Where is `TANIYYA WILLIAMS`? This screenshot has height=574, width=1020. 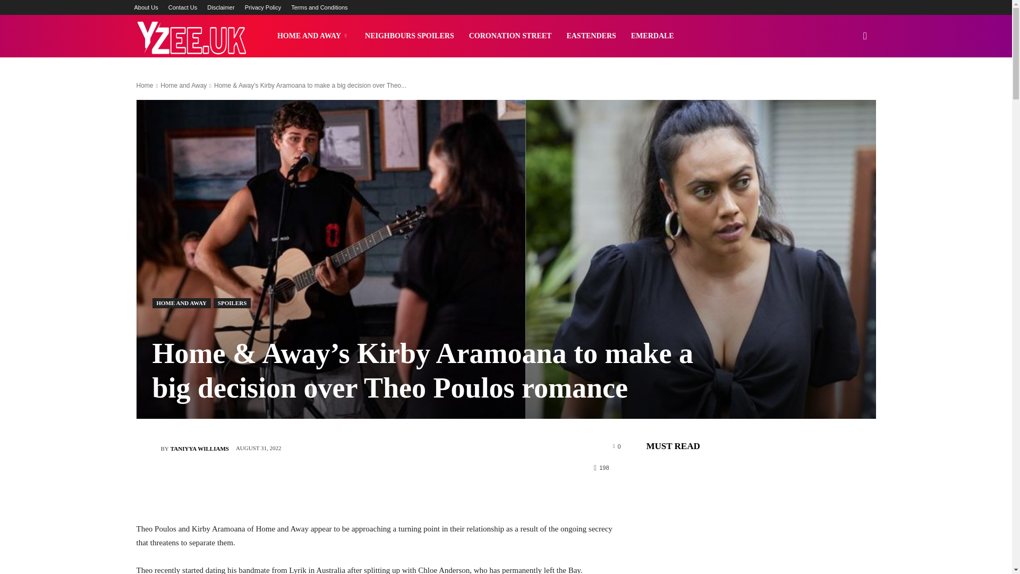 TANIYYA WILLIAMS is located at coordinates (199, 449).